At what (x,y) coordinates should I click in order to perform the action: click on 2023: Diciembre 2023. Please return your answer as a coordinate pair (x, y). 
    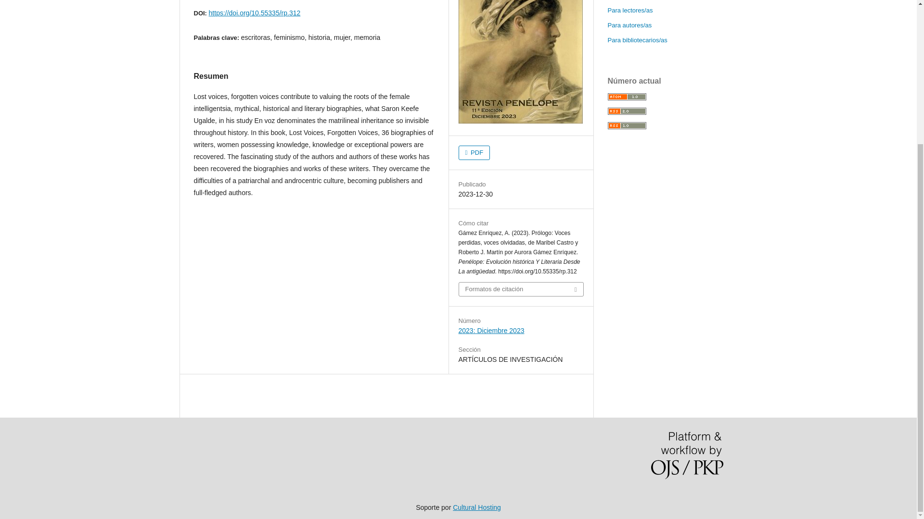
    Looking at the image, I should click on (491, 331).